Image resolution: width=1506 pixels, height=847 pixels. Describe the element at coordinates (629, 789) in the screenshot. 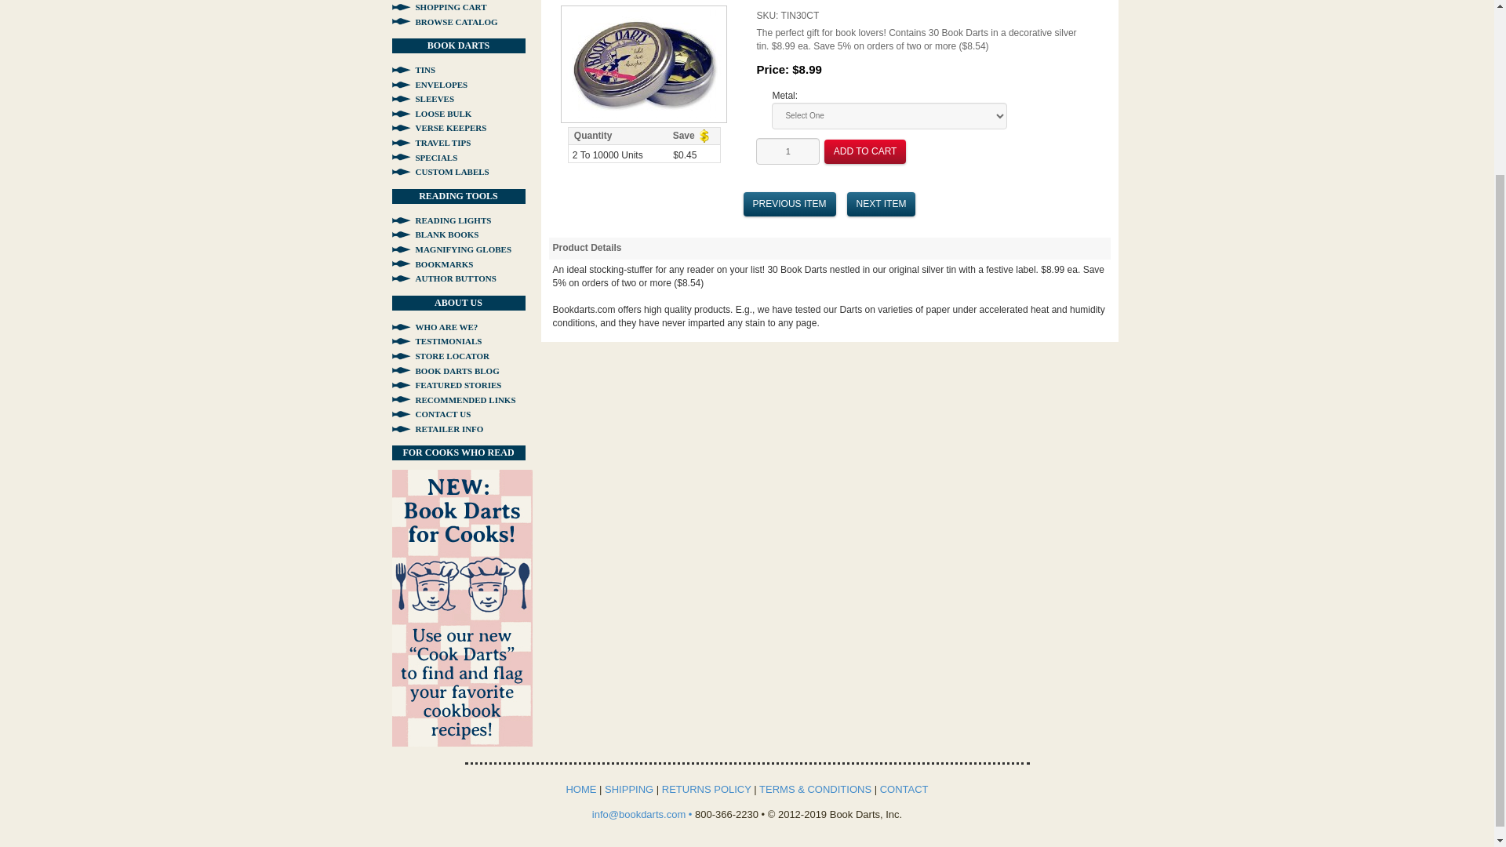

I see `SHIPPING` at that location.